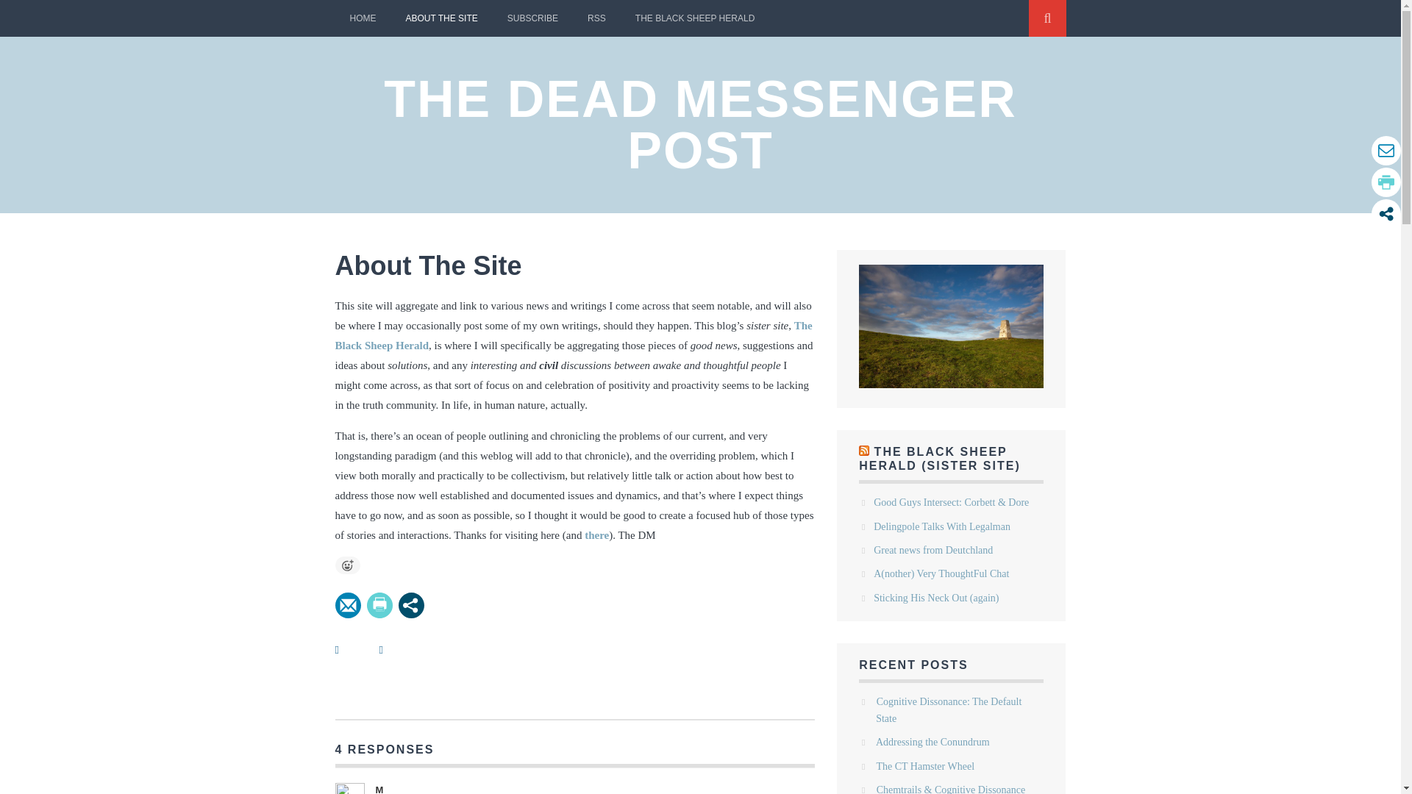 This screenshot has width=1412, height=794. What do you see at coordinates (942, 526) in the screenshot?
I see `Delingpole Talks With Legalman` at bounding box center [942, 526].